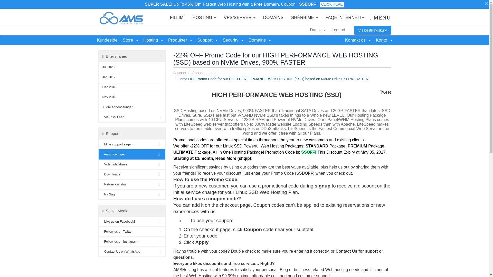 This screenshot has height=277, width=493. I want to click on Premium Package, so click(357, 146).